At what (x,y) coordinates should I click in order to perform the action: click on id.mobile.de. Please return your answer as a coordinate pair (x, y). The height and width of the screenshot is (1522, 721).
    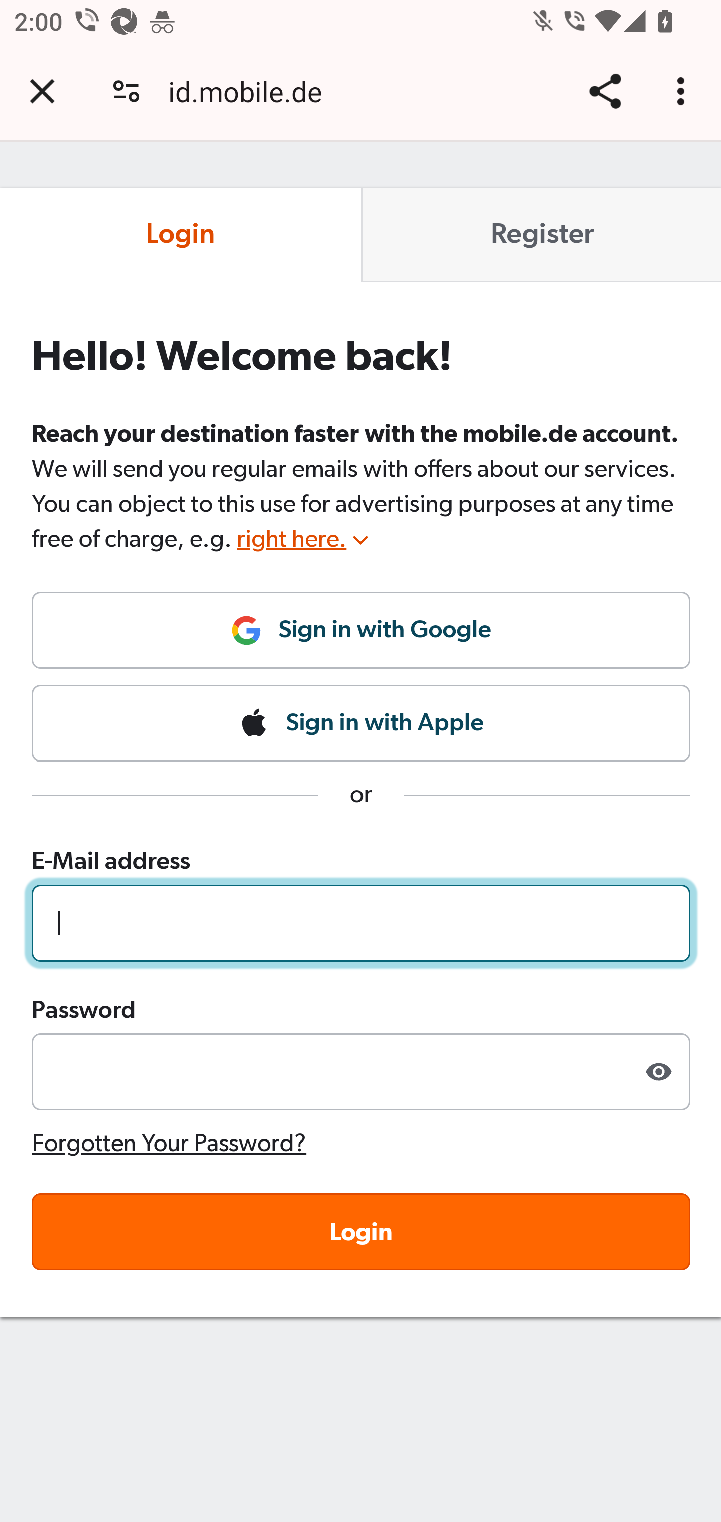
    Looking at the image, I should click on (252, 91).